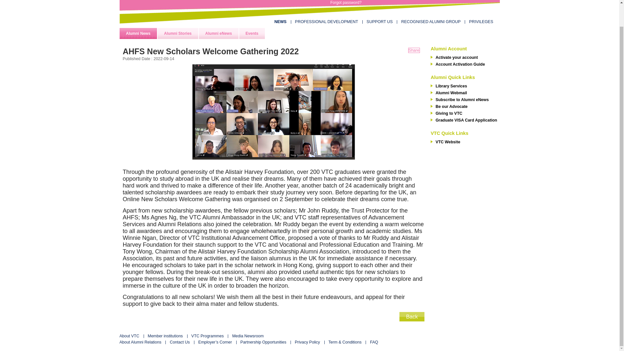 The width and height of the screenshot is (624, 351). I want to click on Be our Advocate, so click(465, 106).